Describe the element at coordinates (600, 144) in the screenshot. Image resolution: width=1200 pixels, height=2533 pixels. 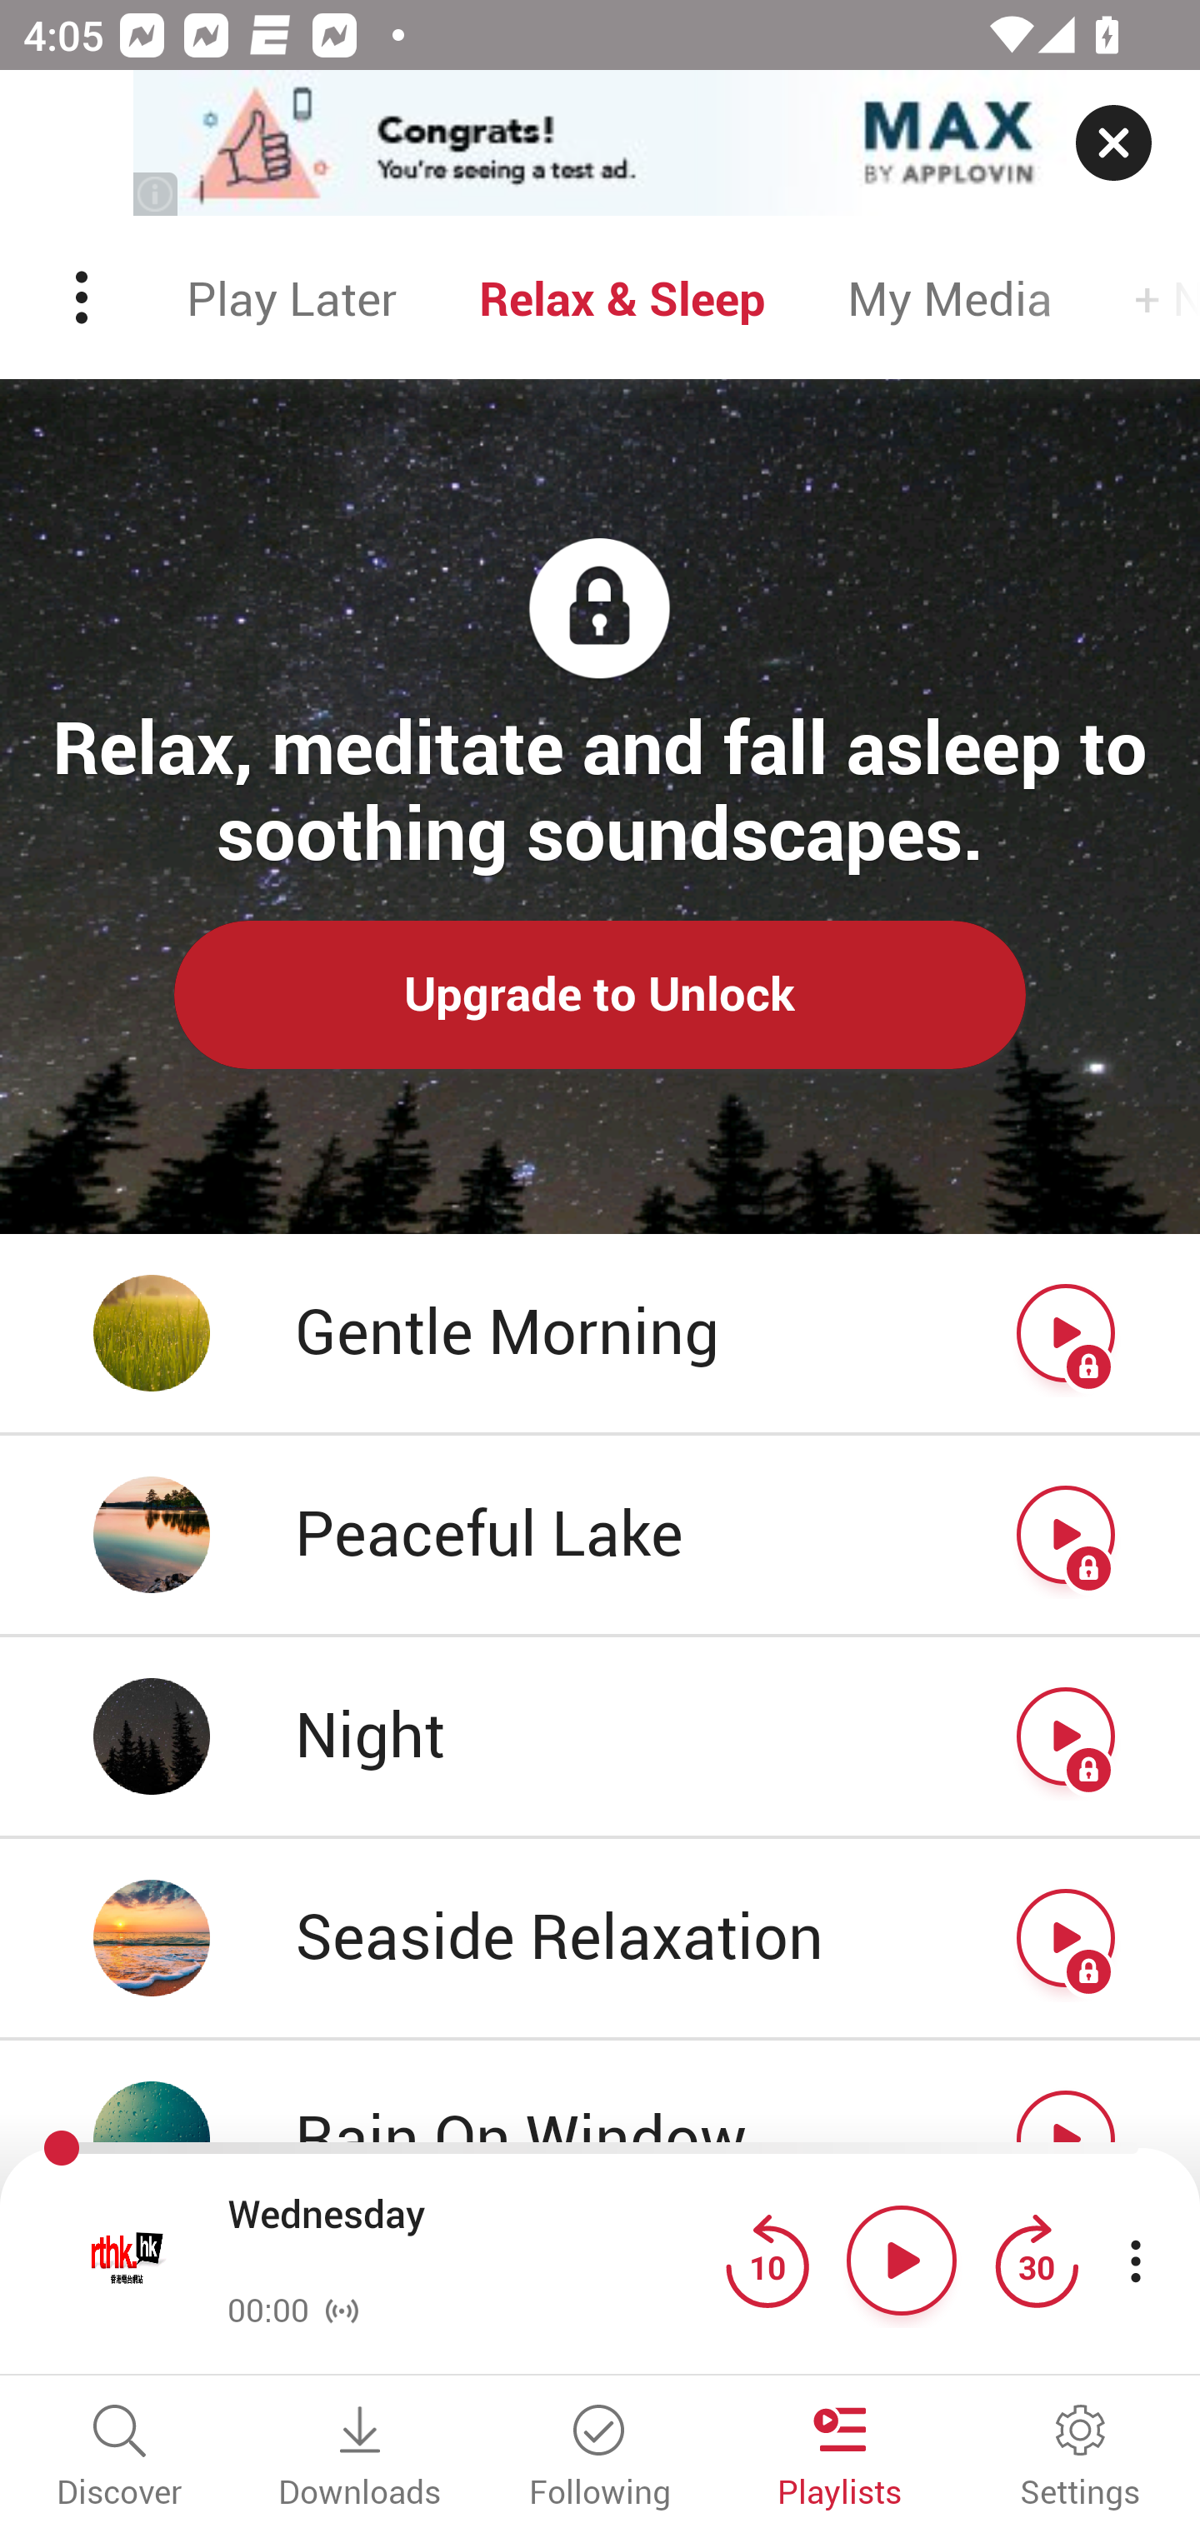
I see `app-monetization` at that location.